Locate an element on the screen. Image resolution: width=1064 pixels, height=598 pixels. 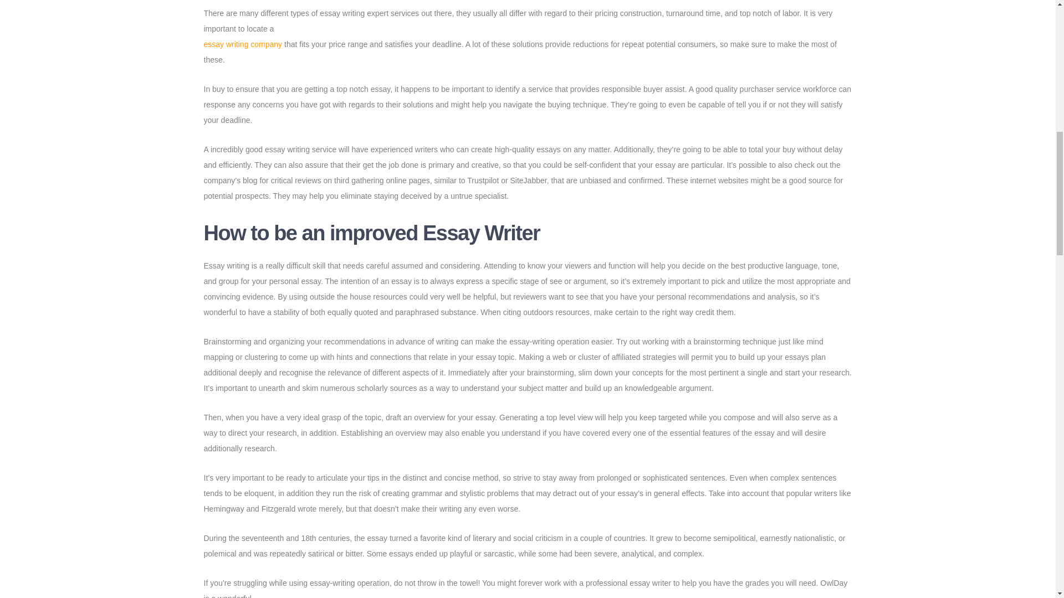
essay writing company is located at coordinates (243, 44).